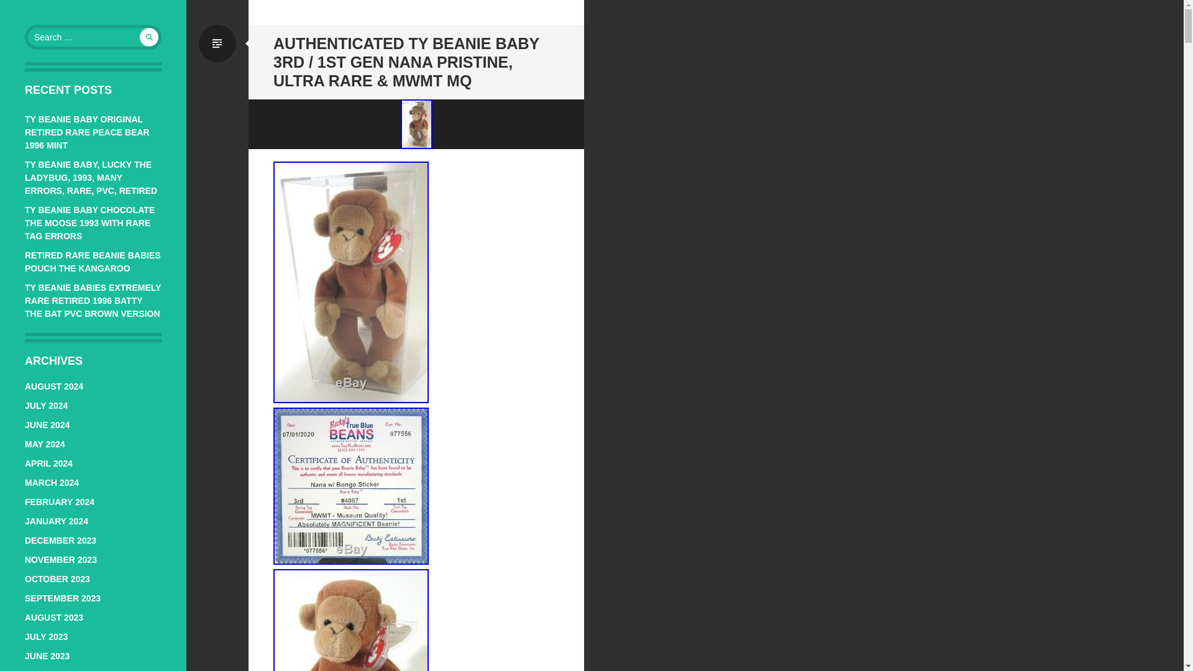 Image resolution: width=1193 pixels, height=671 pixels. What do you see at coordinates (89, 222) in the screenshot?
I see `TY BEANIE BABY CHOCOLATE THE MOOSE 1993 WITH RARE TAG ERRORS` at bounding box center [89, 222].